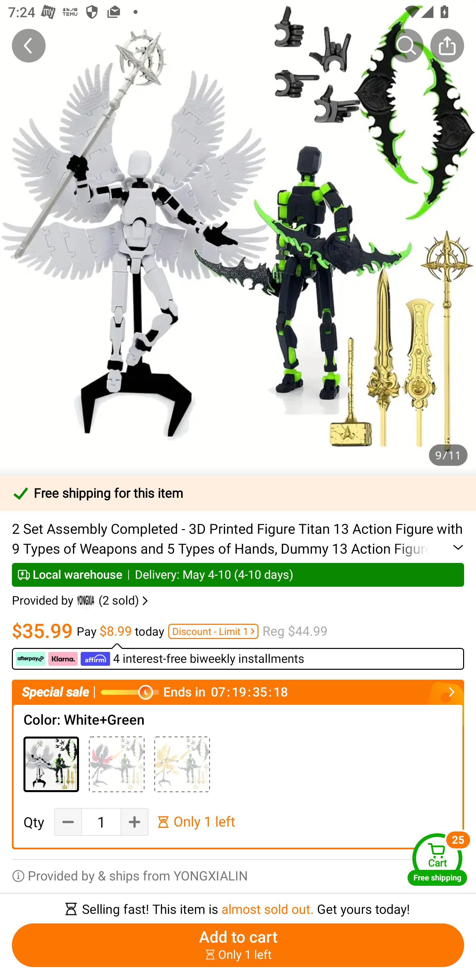 The height and width of the screenshot is (979, 476). I want to click on Golden+Green, so click(182, 764).